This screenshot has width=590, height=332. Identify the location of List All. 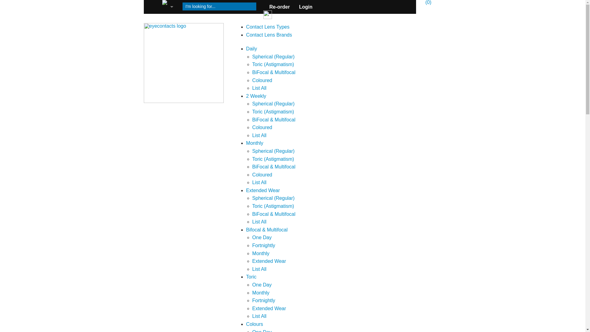
(259, 269).